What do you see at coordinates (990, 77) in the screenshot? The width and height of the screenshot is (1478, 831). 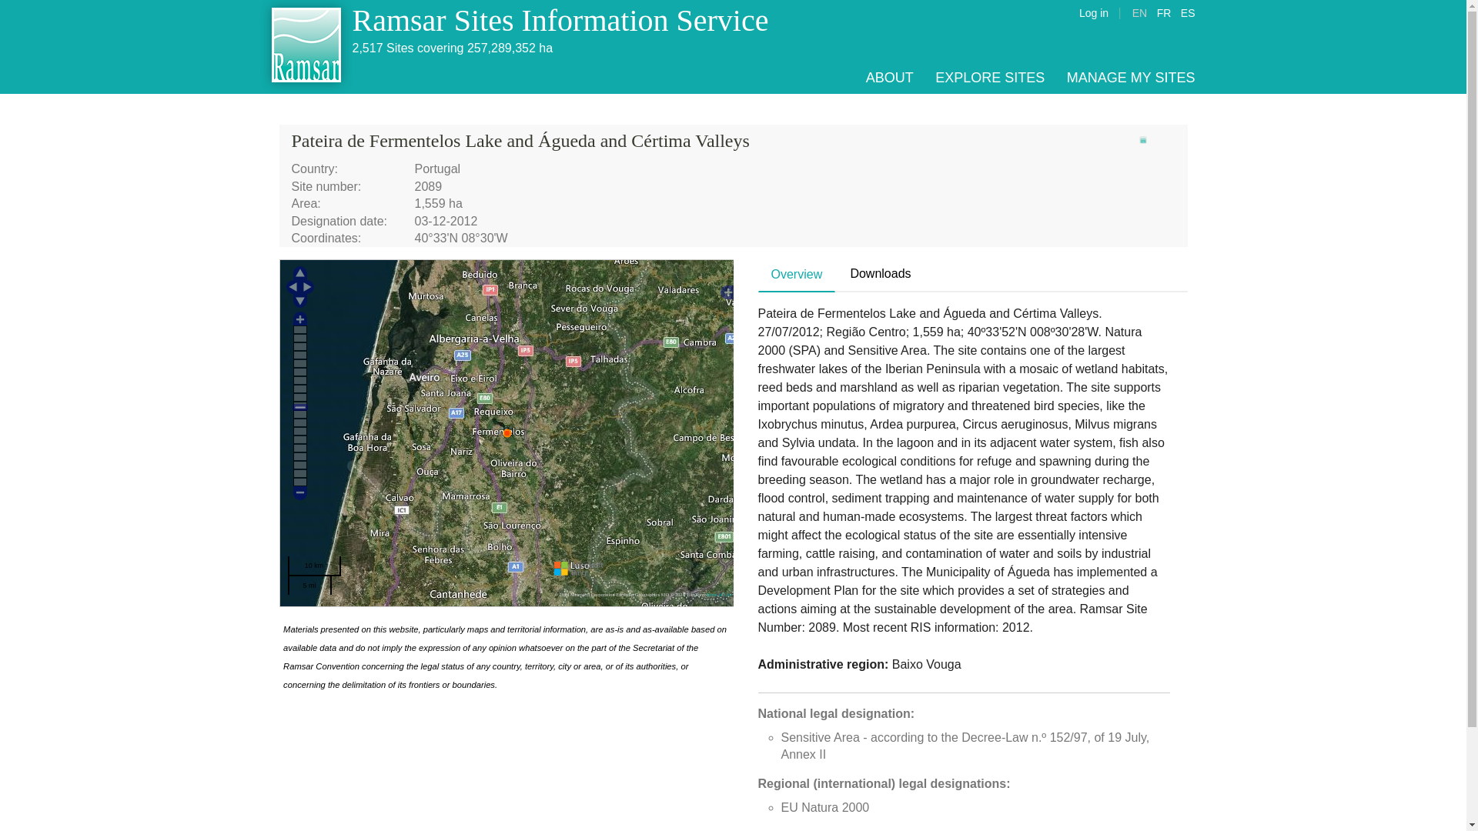 I see `EXPLORE SITES` at bounding box center [990, 77].